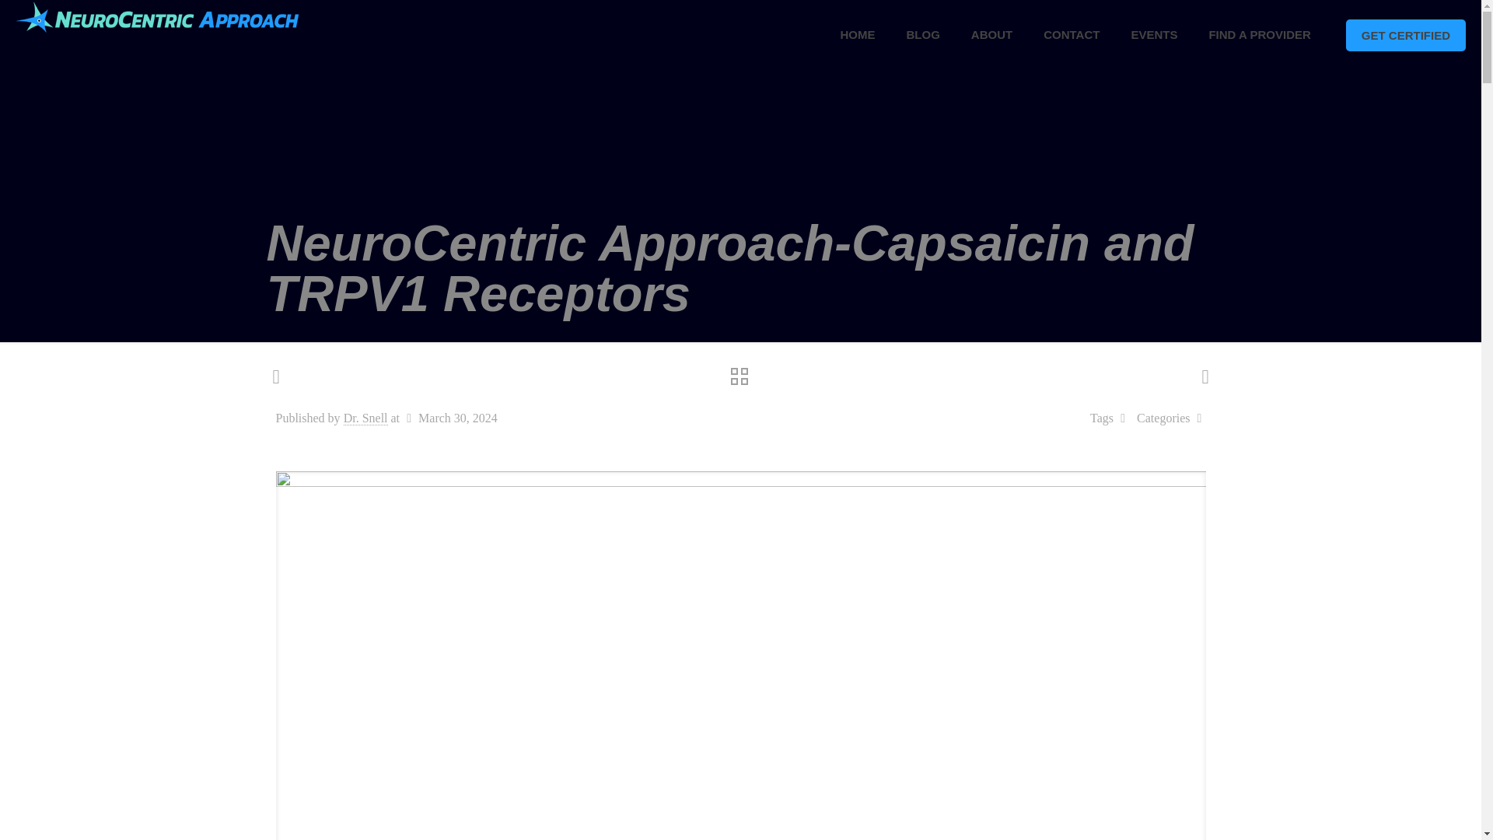 The image size is (1493, 840). Describe the element at coordinates (161, 16) in the screenshot. I see `NeuroCentric Approach` at that location.